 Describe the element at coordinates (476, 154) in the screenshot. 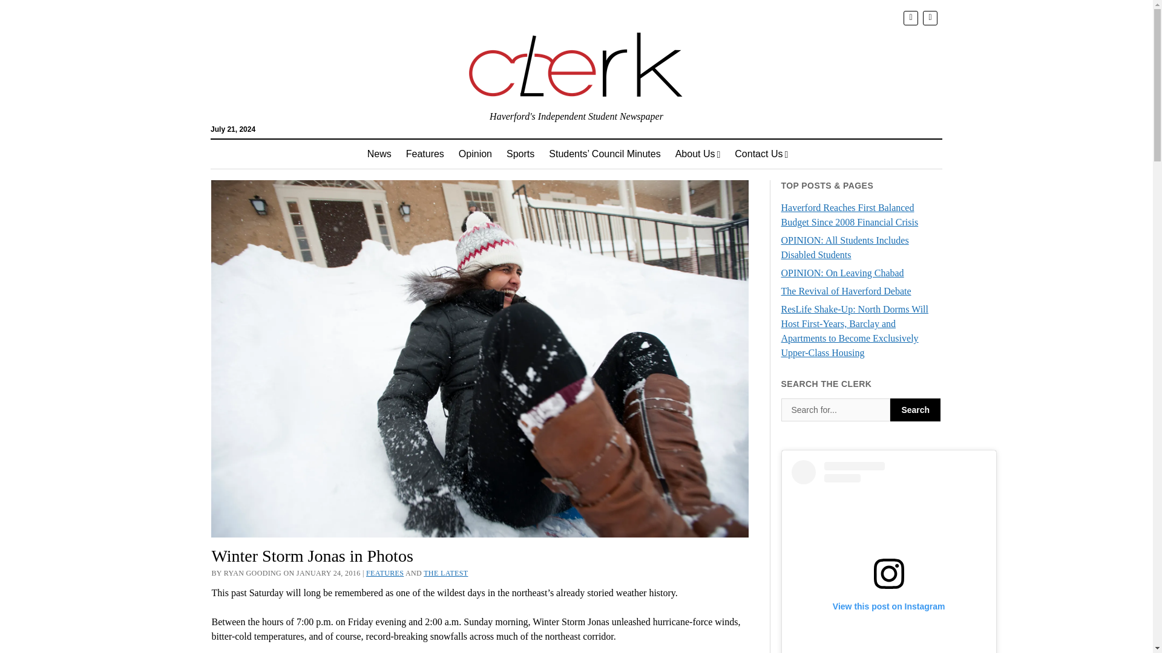

I see `Opinion` at that location.